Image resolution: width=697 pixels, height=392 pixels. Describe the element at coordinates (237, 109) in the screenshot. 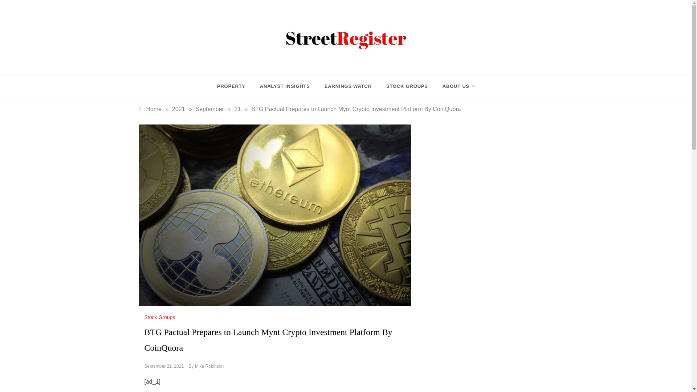

I see `21` at that location.